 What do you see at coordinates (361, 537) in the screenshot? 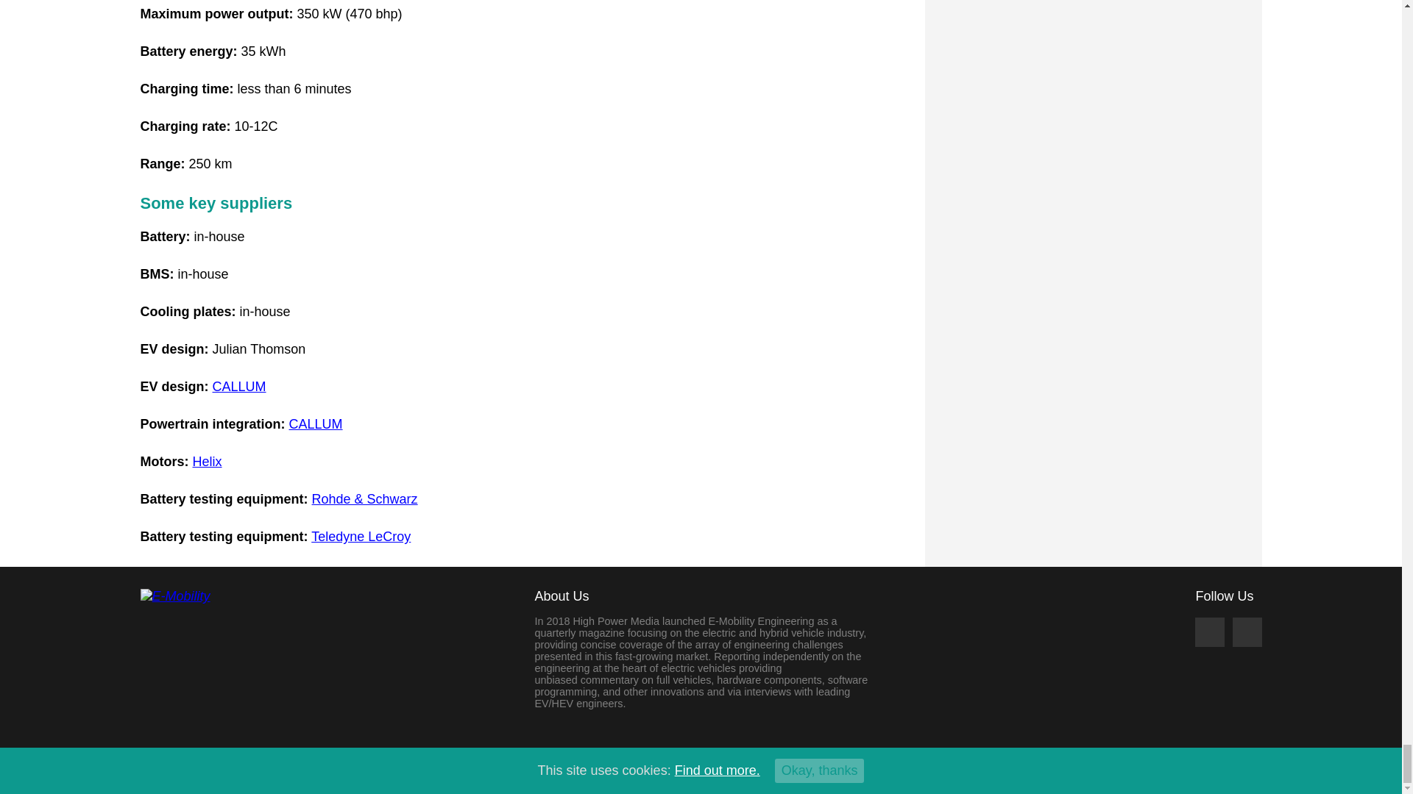
I see `Teledyne LeCroy` at bounding box center [361, 537].